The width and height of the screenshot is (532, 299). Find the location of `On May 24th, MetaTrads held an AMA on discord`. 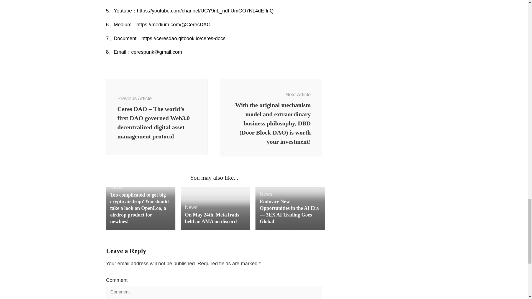

On May 24th, MetaTrads held an AMA on discord is located at coordinates (212, 218).